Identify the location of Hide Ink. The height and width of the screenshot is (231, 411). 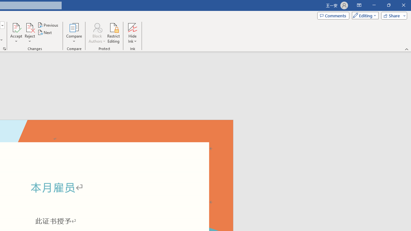
(132, 33).